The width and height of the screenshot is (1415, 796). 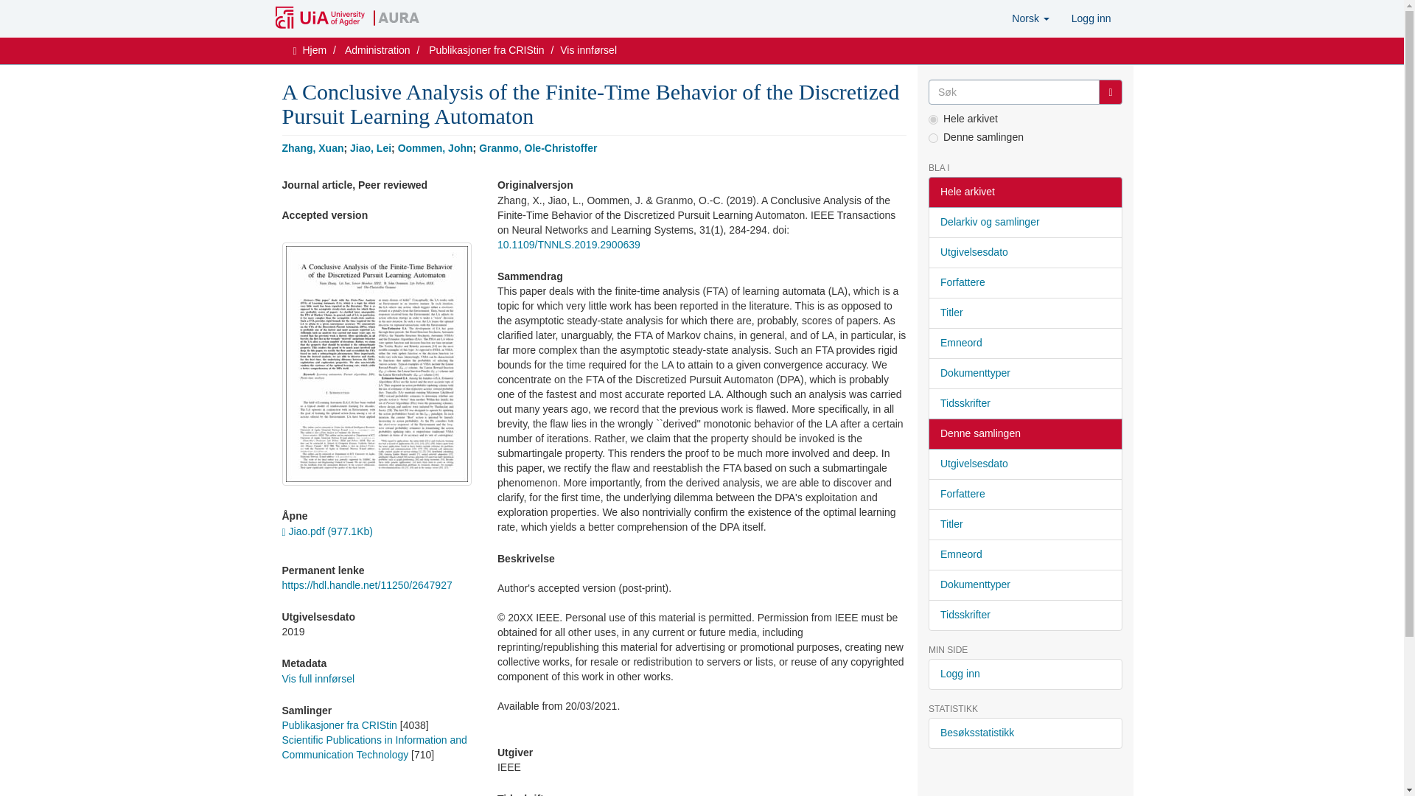 What do you see at coordinates (486, 50) in the screenshot?
I see `Publikasjoner fra CRIStin` at bounding box center [486, 50].